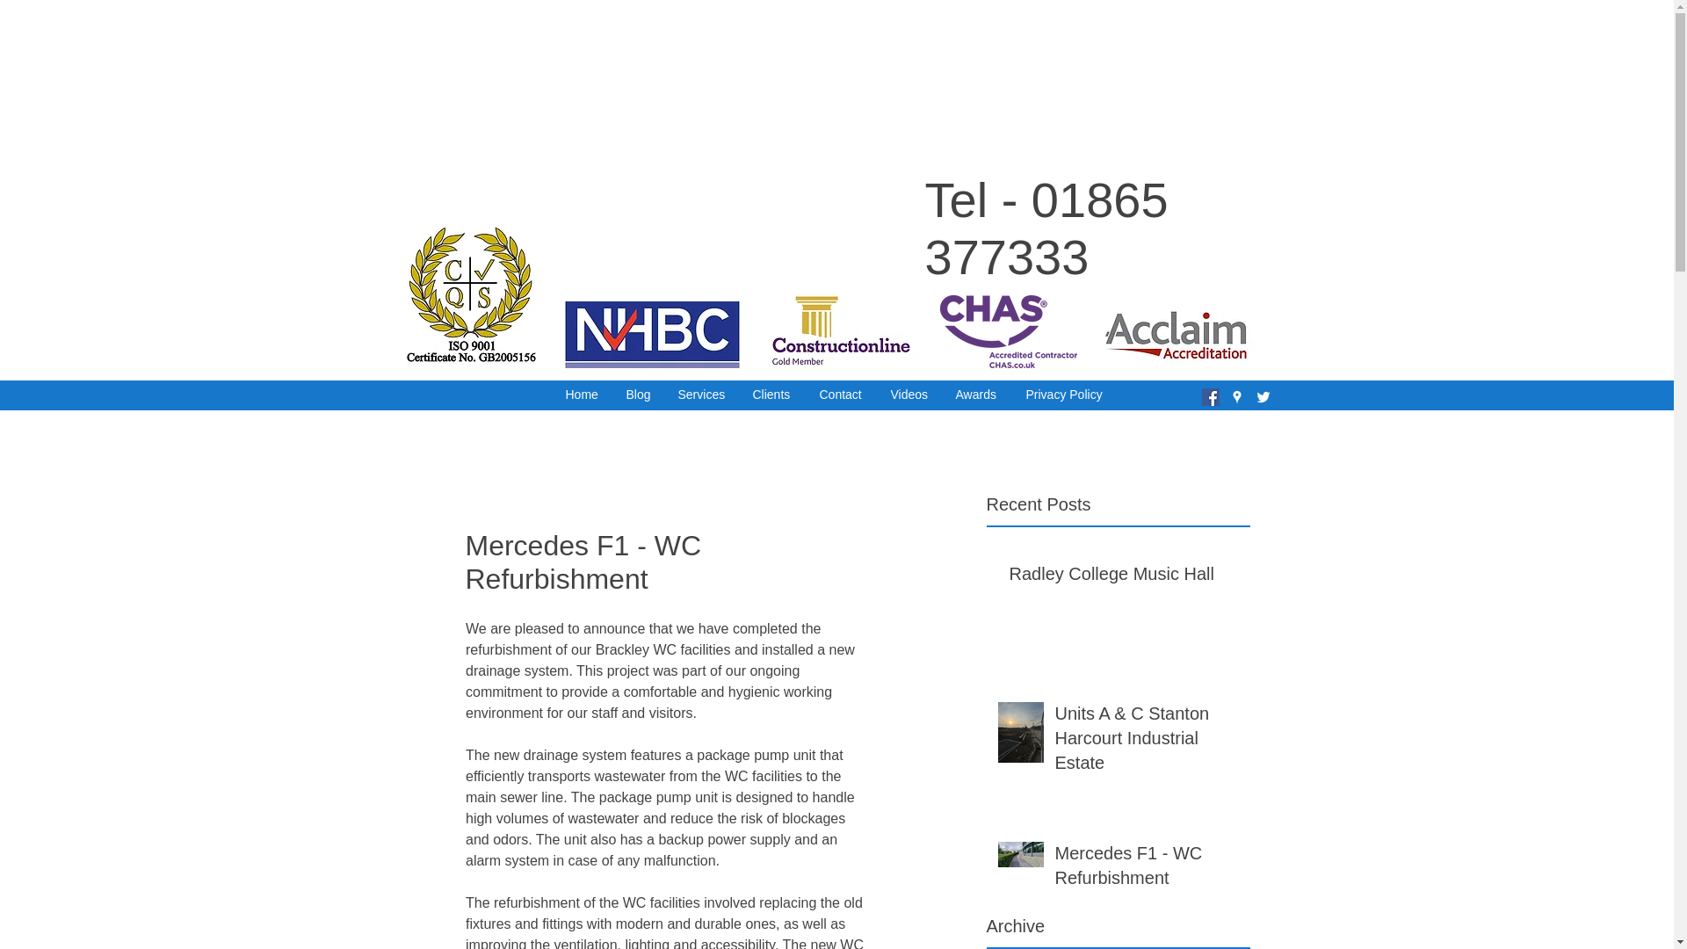 The image size is (1687, 949). Describe the element at coordinates (977, 395) in the screenshot. I see `Awards` at that location.